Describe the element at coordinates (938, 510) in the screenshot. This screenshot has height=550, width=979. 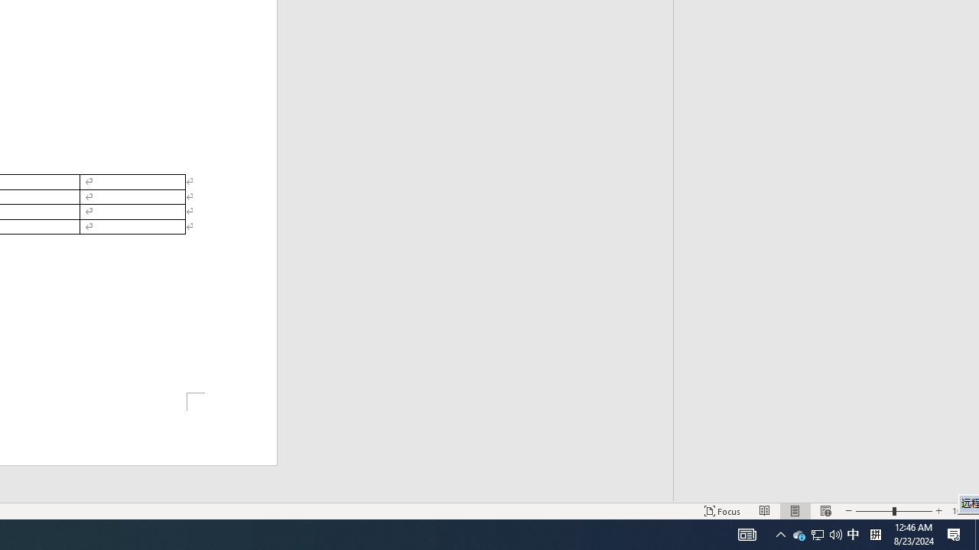
I see `Zoom In` at that location.